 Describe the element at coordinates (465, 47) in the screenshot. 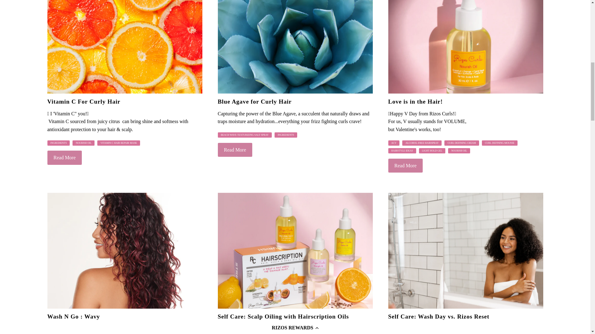

I see `Love is in the Hair!` at that location.